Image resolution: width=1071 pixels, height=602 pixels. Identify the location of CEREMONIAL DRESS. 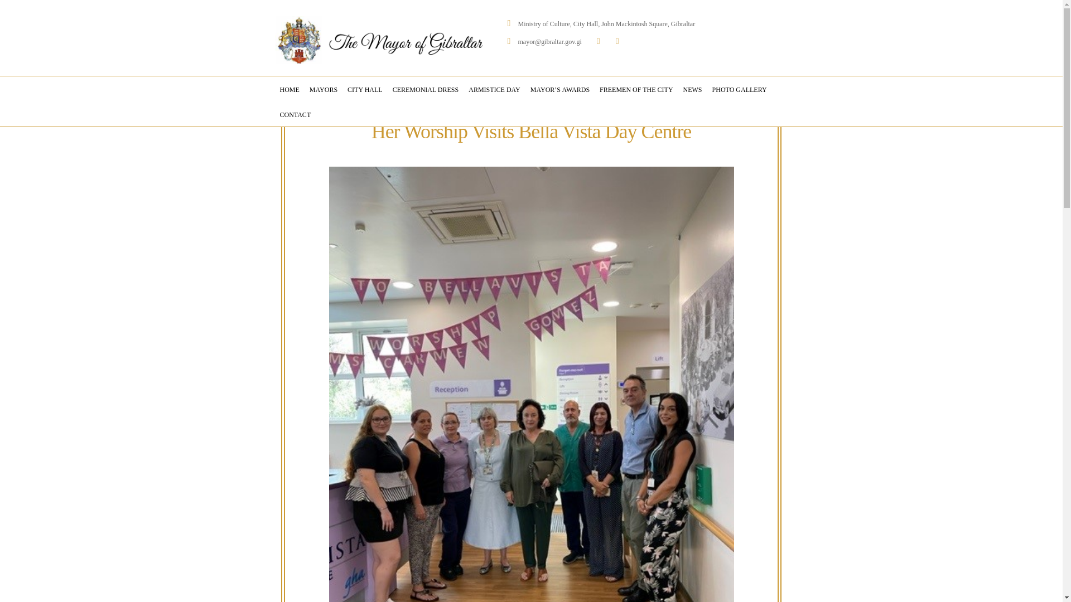
(426, 89).